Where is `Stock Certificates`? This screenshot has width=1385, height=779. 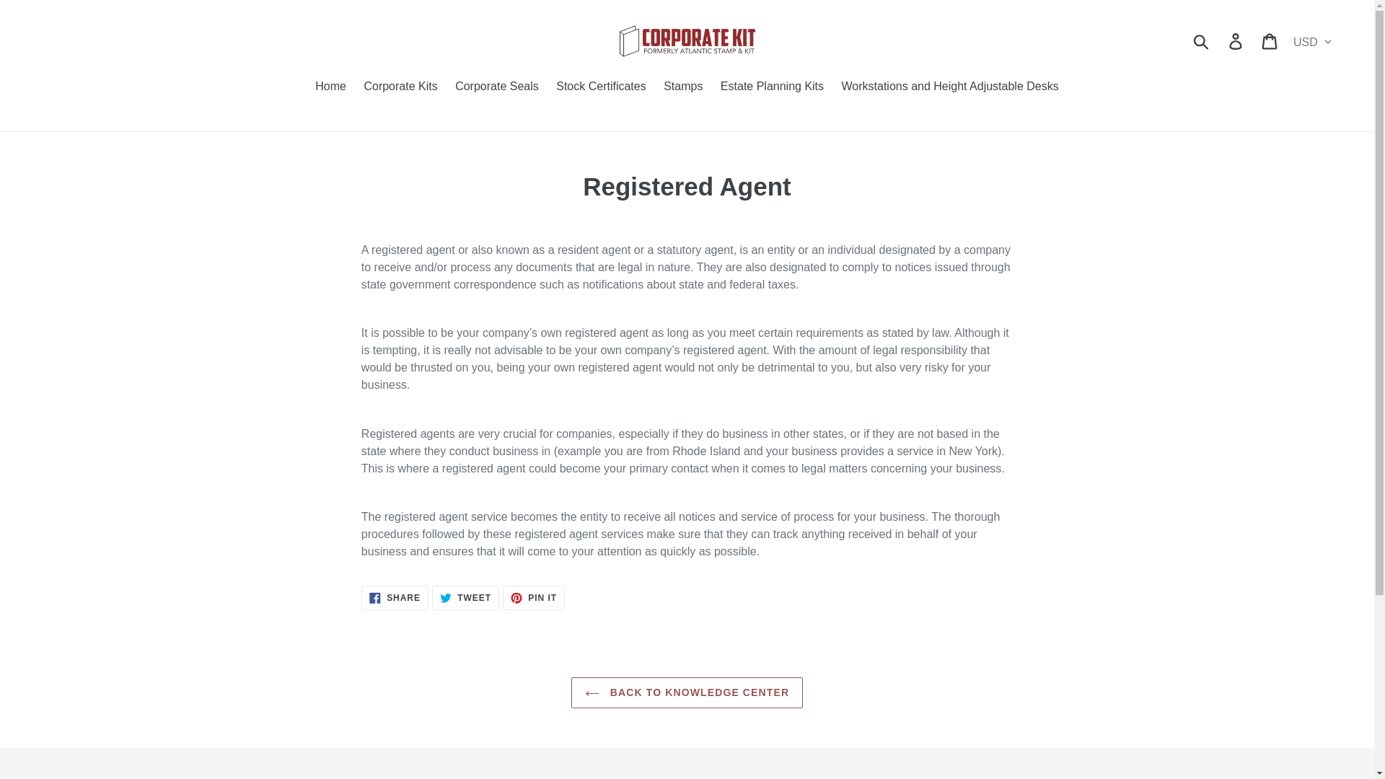
Stock Certificates is located at coordinates (496, 88).